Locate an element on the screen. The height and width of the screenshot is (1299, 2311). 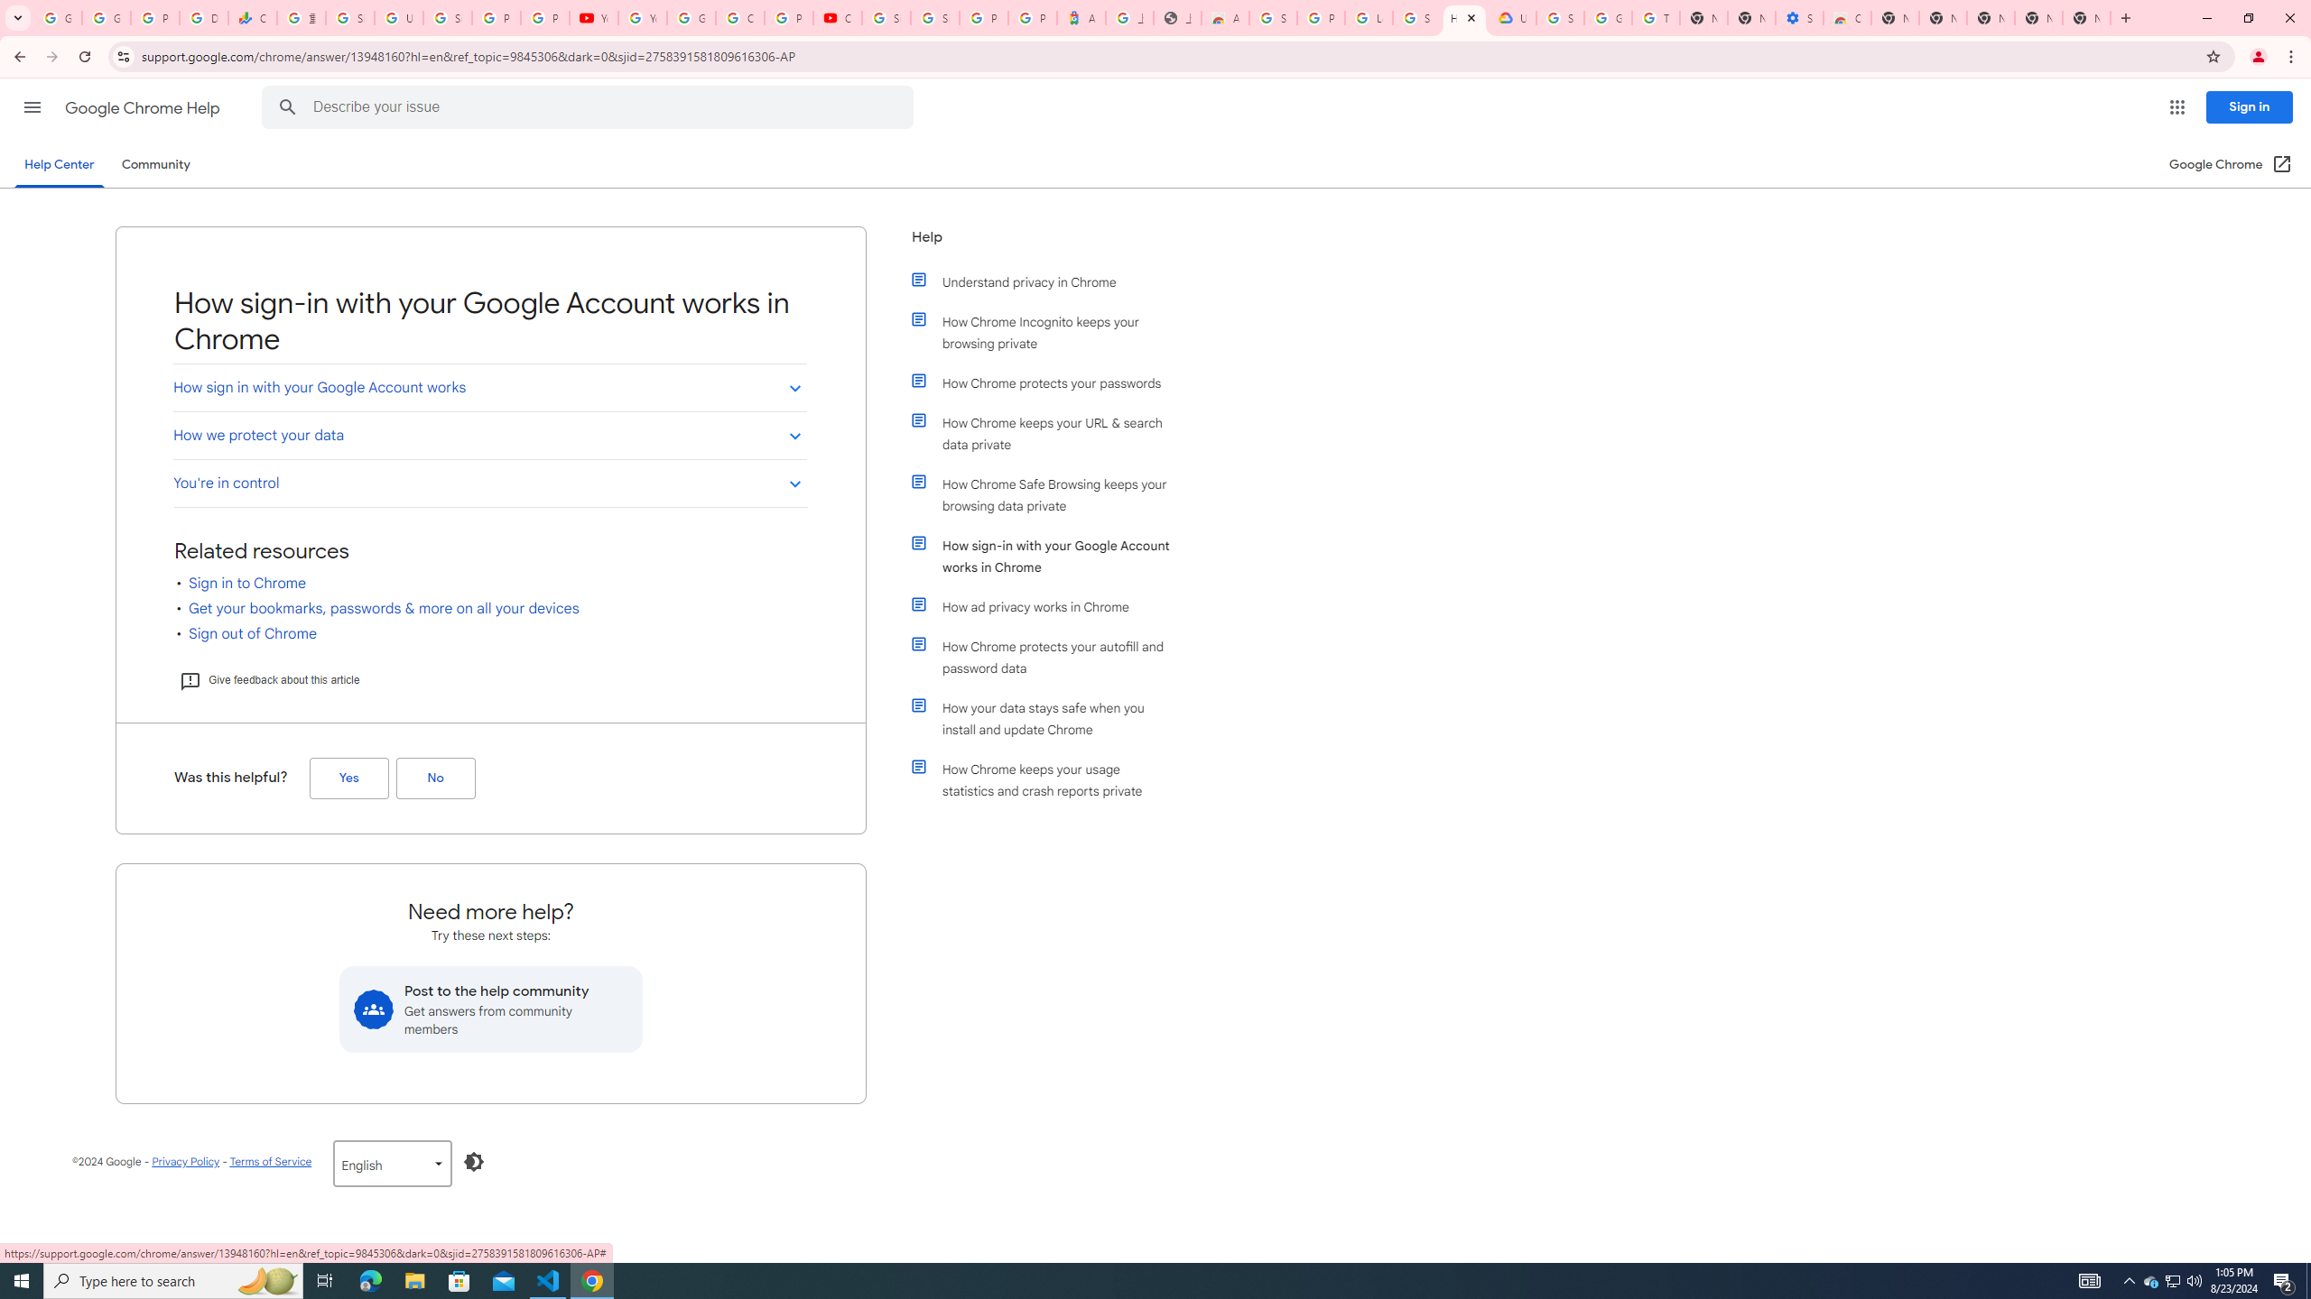
Give feedback about this article is located at coordinates (269, 680).